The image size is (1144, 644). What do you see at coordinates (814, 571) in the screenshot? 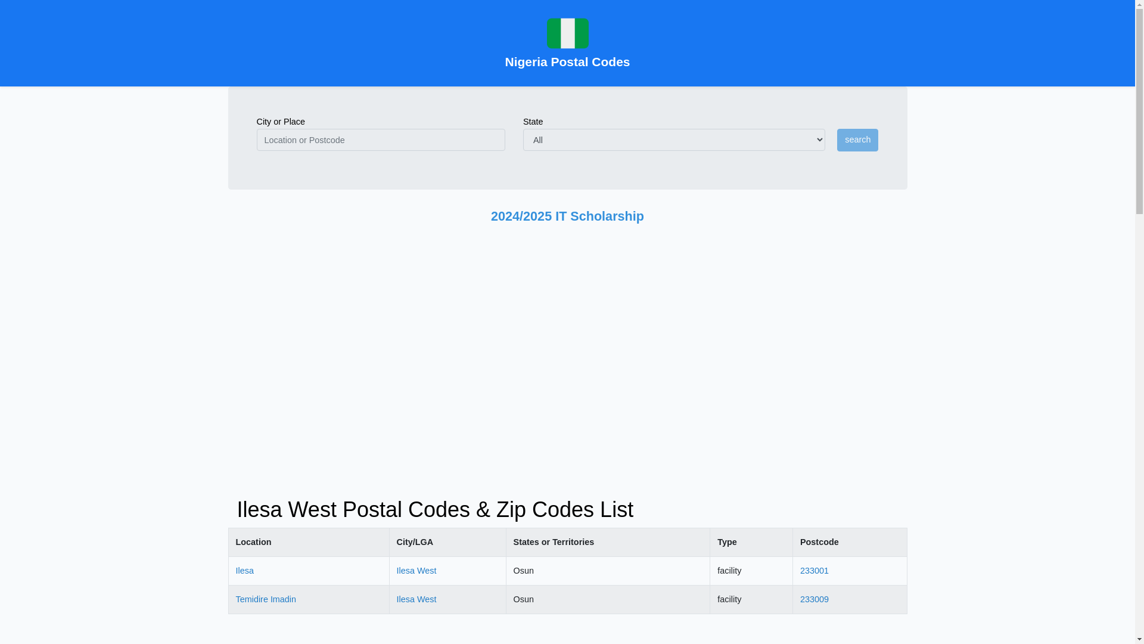
I see `233001` at bounding box center [814, 571].